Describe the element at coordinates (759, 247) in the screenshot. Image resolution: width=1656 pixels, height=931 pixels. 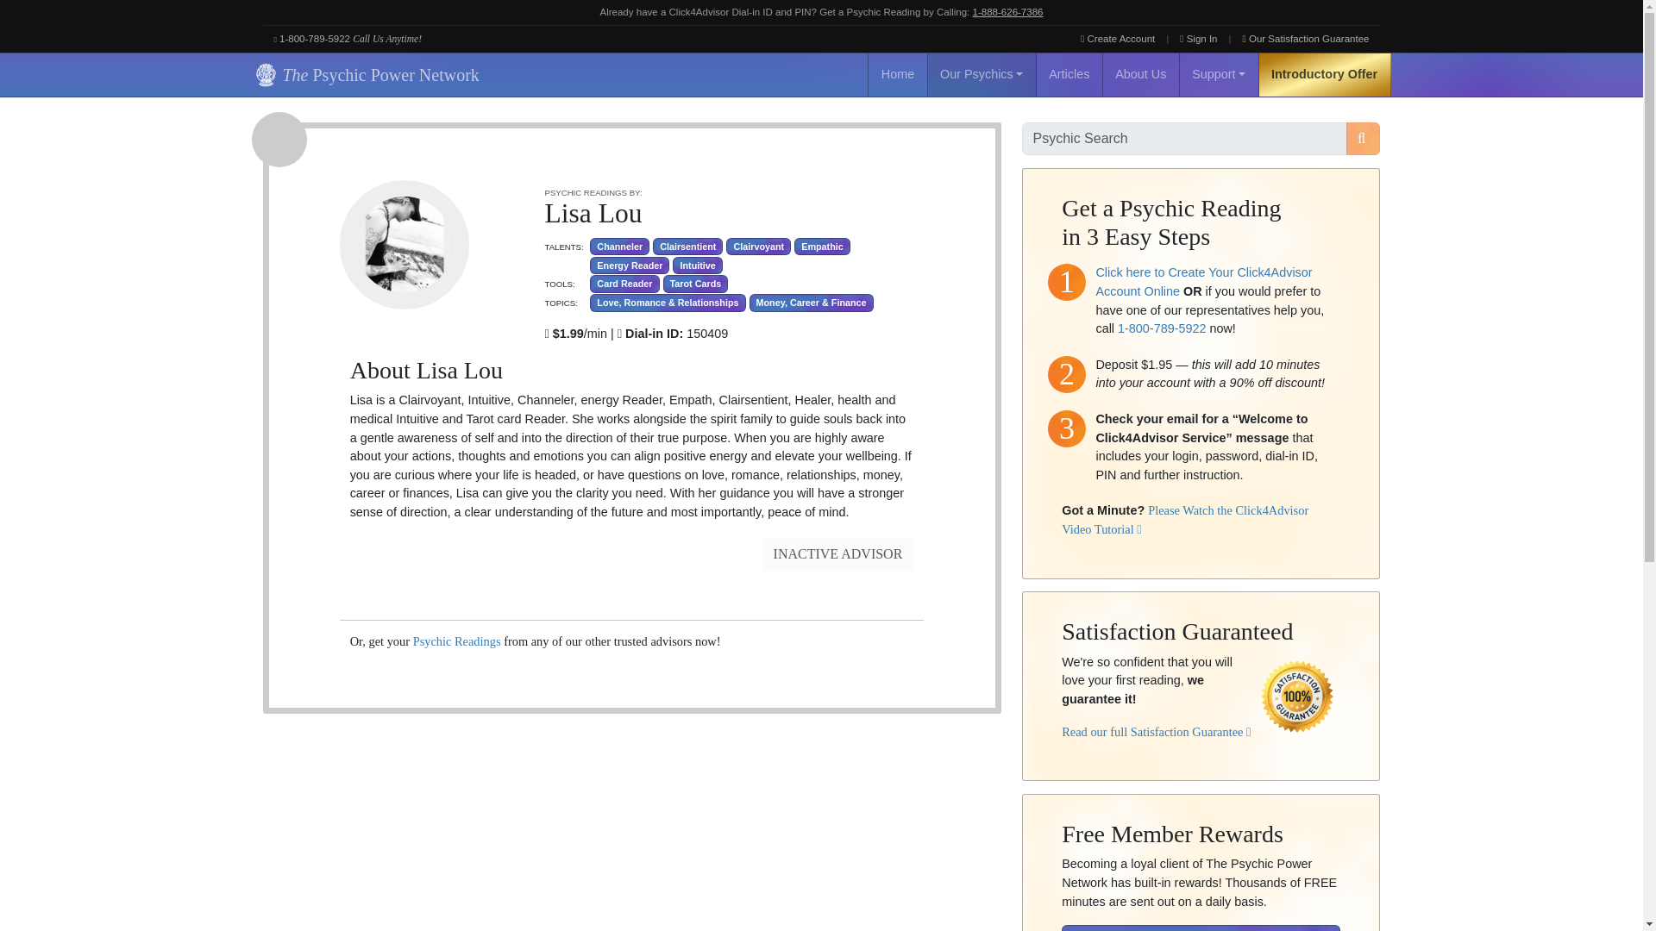
I see `Clairvoyant` at that location.